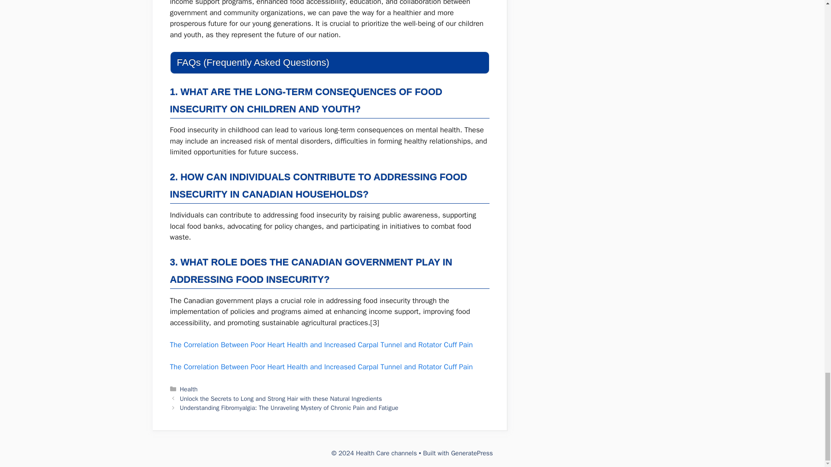  I want to click on Health, so click(189, 389).